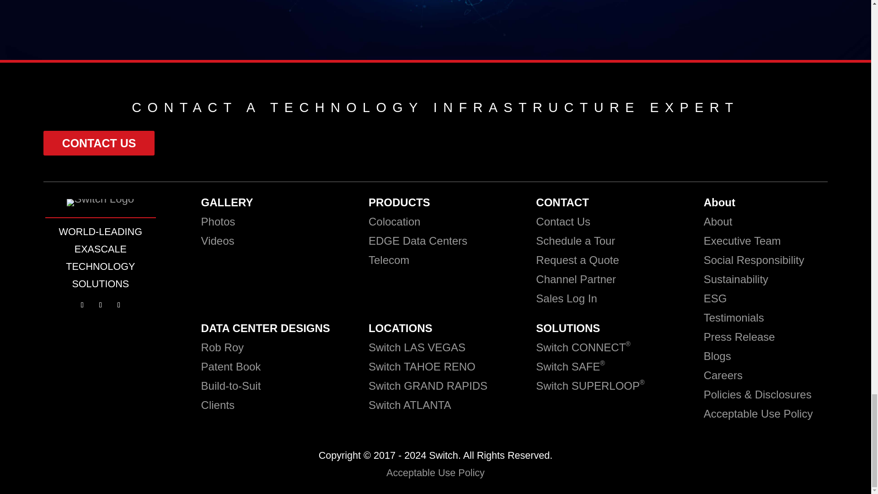 This screenshot has height=494, width=878. Describe the element at coordinates (101, 305) in the screenshot. I see `Follow on X` at that location.